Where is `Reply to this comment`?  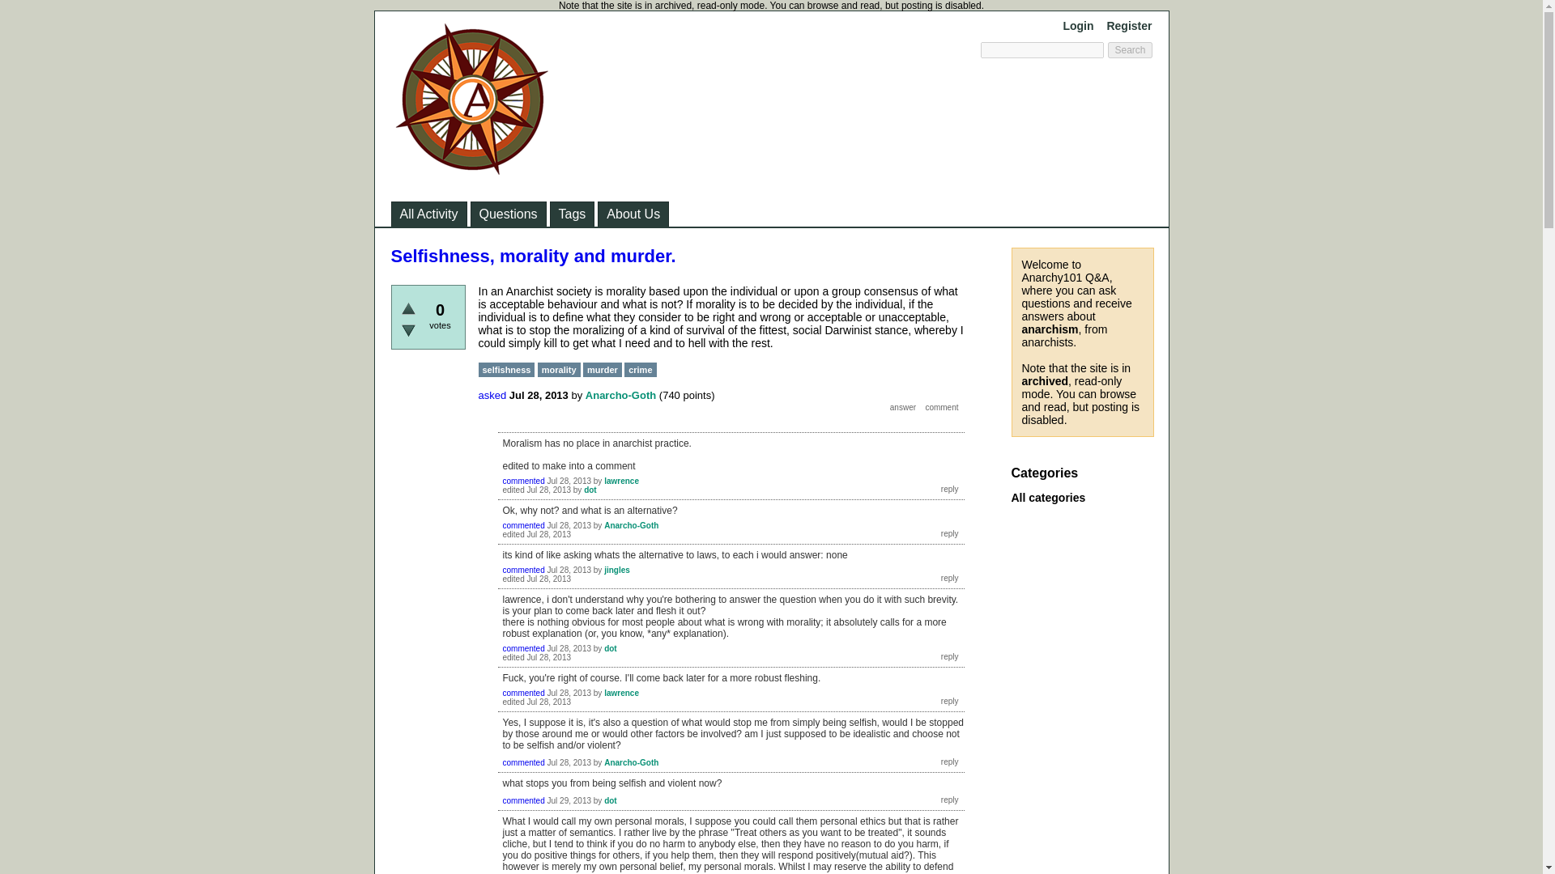 Reply to this comment is located at coordinates (949, 578).